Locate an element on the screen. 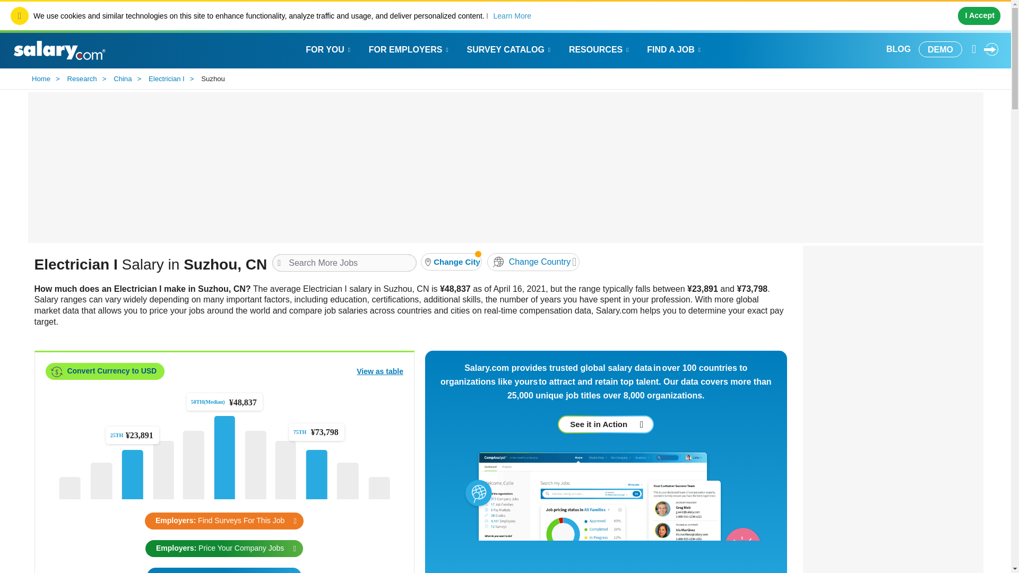  SURVEY CATALOG is located at coordinates (509, 49).